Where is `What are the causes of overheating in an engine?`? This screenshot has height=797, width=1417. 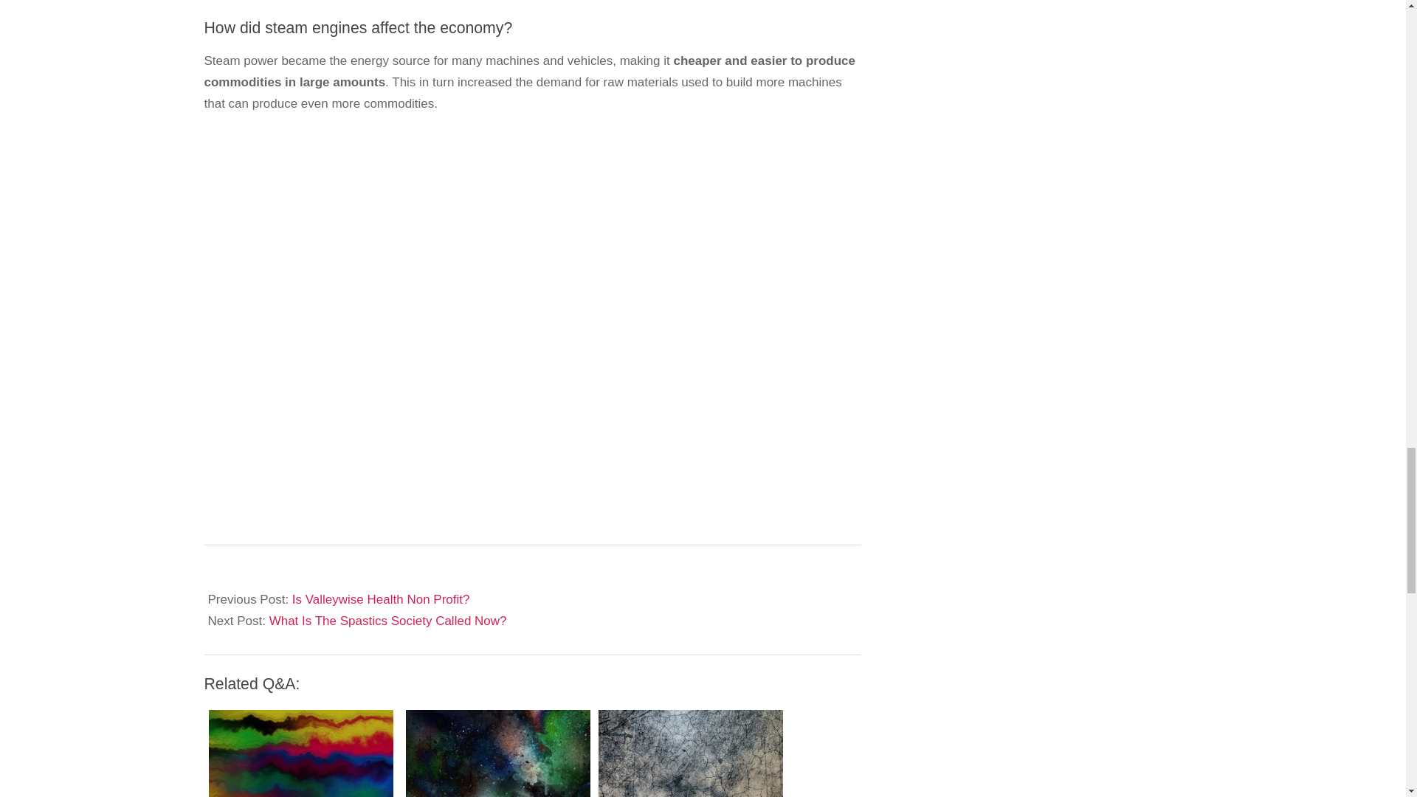 What are the causes of overheating in an engine? is located at coordinates (691, 753).